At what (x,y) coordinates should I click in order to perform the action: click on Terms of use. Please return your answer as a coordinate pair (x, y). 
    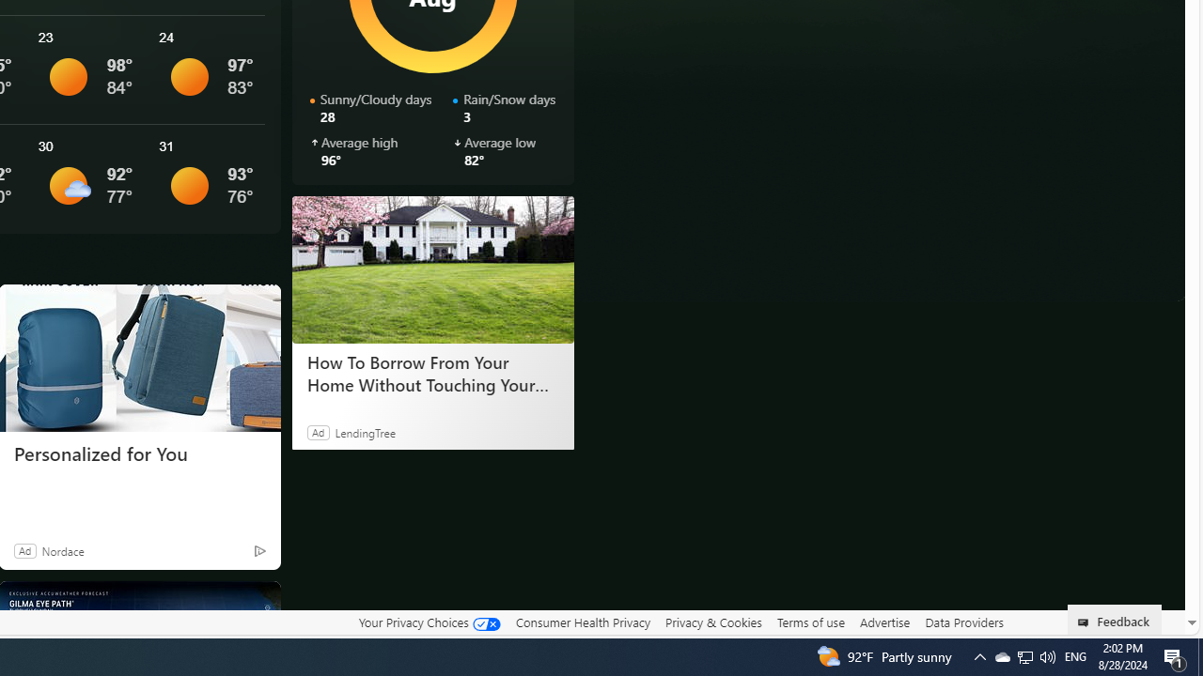
    Looking at the image, I should click on (810, 622).